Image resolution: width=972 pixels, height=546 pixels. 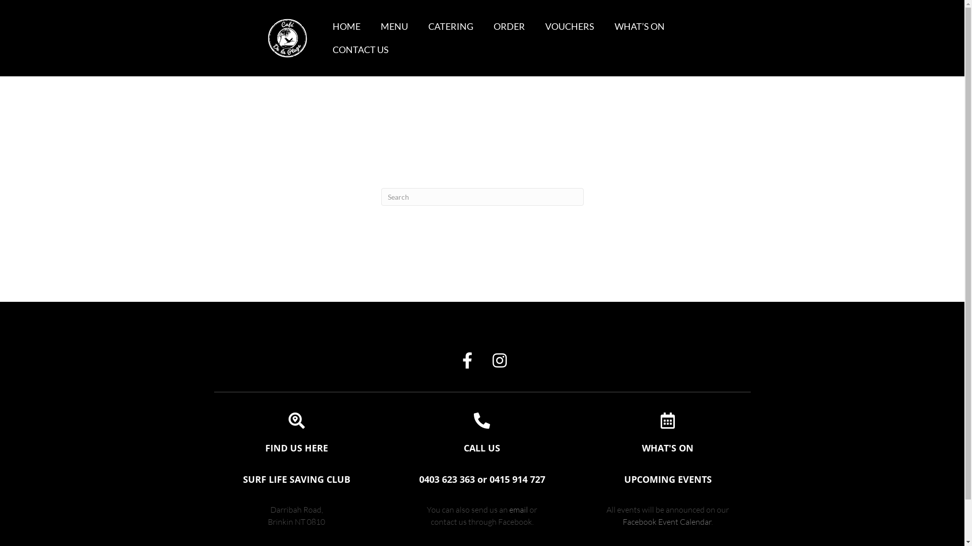 I want to click on 0403 623 363, so click(x=447, y=479).